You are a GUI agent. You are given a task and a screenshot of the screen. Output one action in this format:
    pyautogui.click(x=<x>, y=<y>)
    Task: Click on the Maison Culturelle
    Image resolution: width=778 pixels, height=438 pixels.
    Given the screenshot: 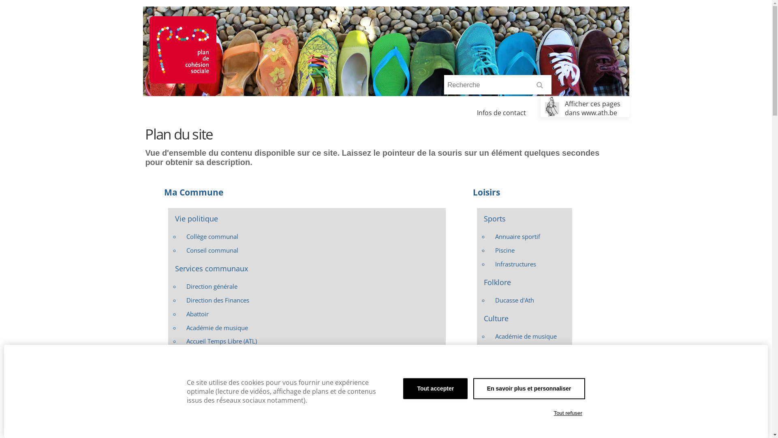 What is the action you would take?
    pyautogui.click(x=530, y=405)
    